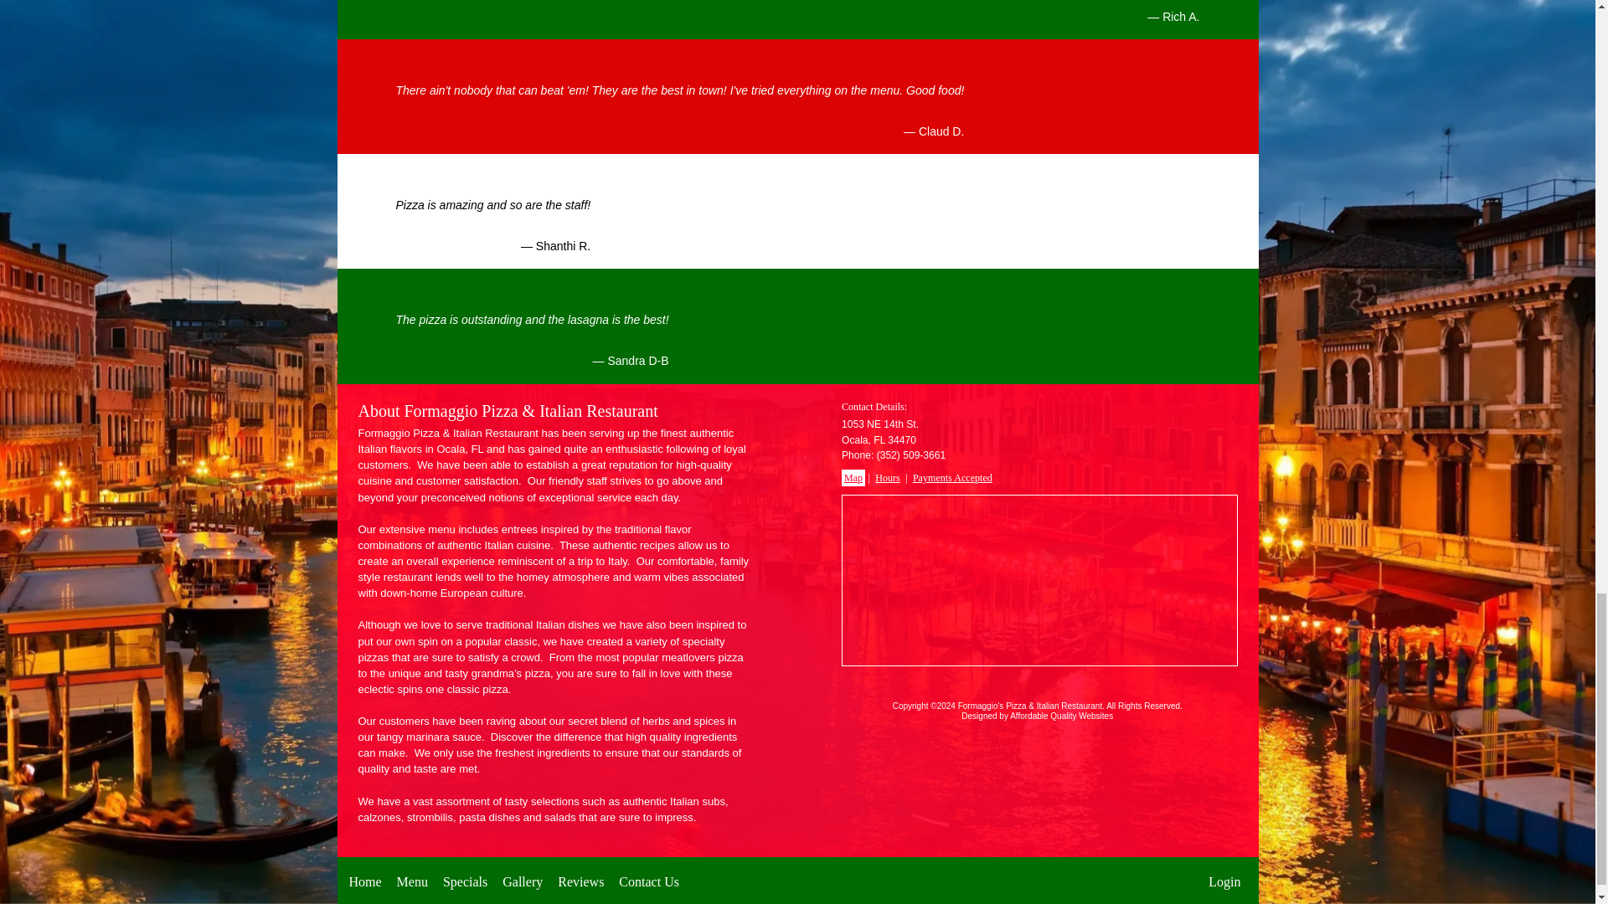 Image resolution: width=1608 pixels, height=904 pixels. What do you see at coordinates (465, 881) in the screenshot?
I see `Specials` at bounding box center [465, 881].